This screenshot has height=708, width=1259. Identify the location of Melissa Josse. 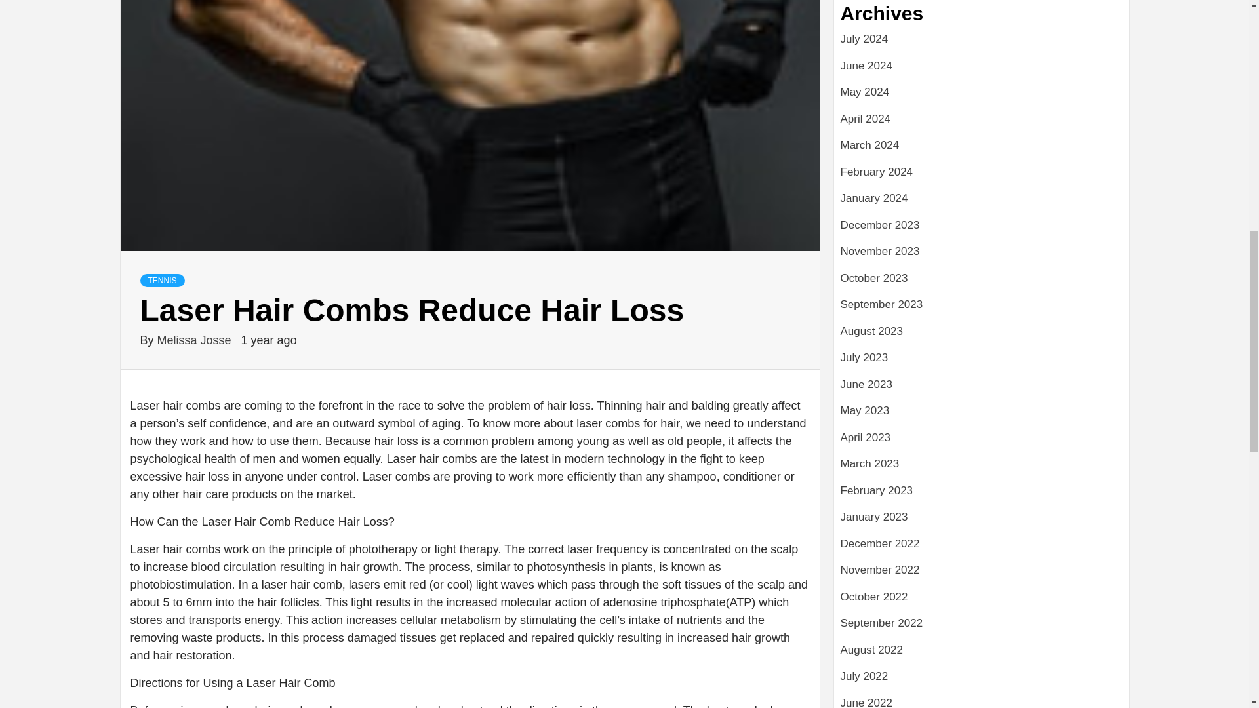
(195, 340).